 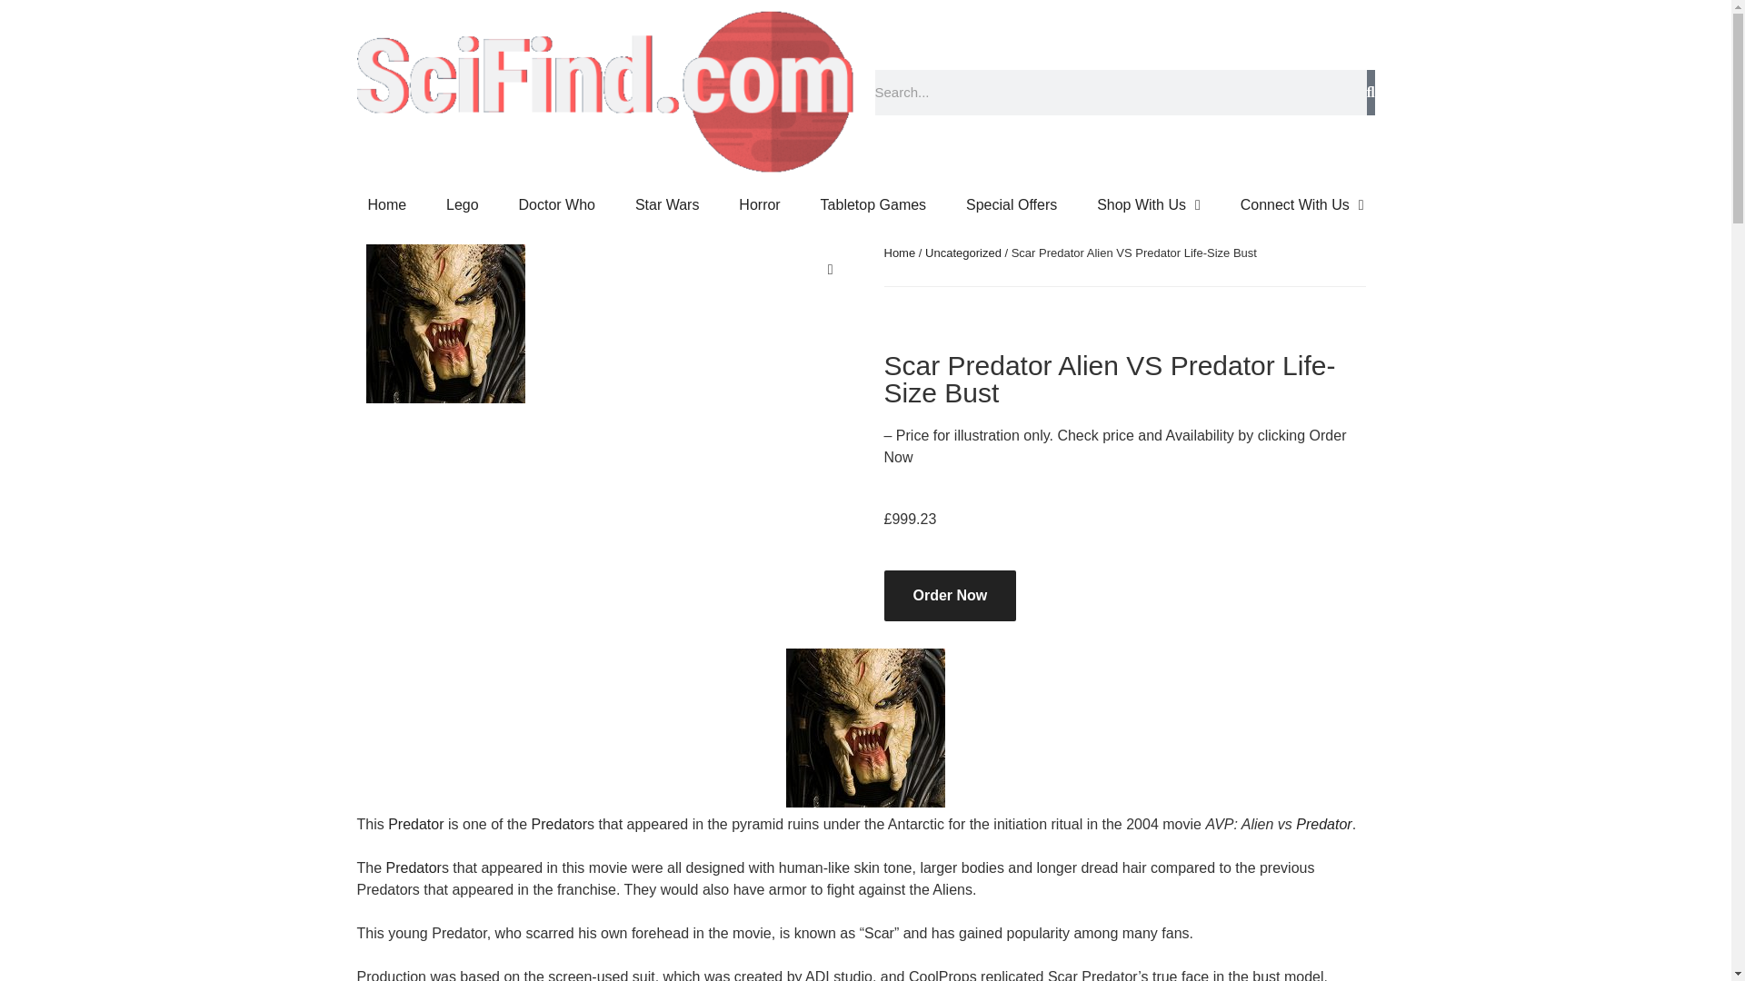 I want to click on Connect With Us, so click(x=1301, y=205).